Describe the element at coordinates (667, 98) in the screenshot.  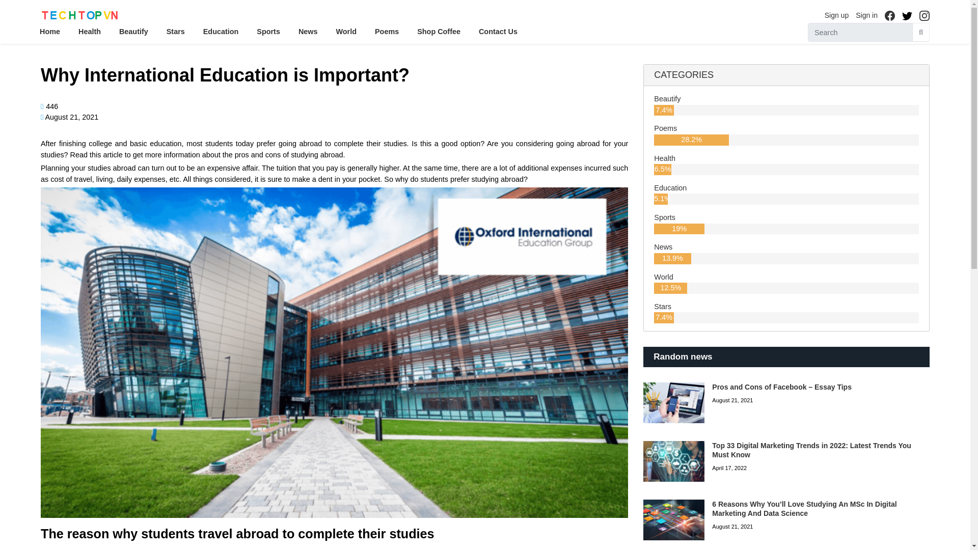
I see `Beautify` at that location.